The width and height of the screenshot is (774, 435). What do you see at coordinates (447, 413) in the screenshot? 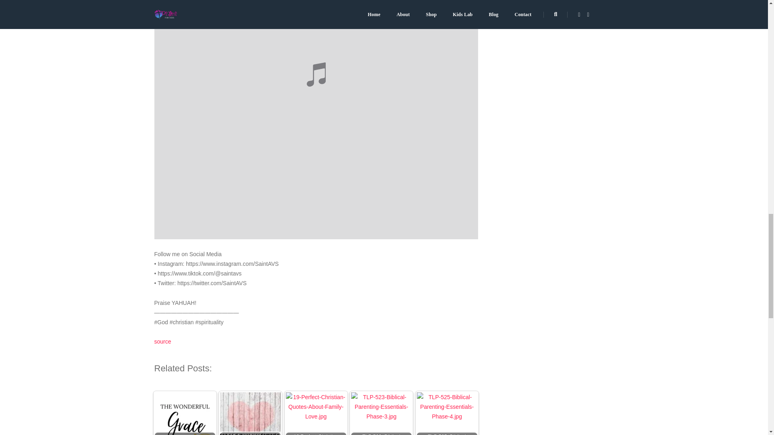
I see `TLP 525: Biblical Parenting Essentials, Phase 4` at bounding box center [447, 413].